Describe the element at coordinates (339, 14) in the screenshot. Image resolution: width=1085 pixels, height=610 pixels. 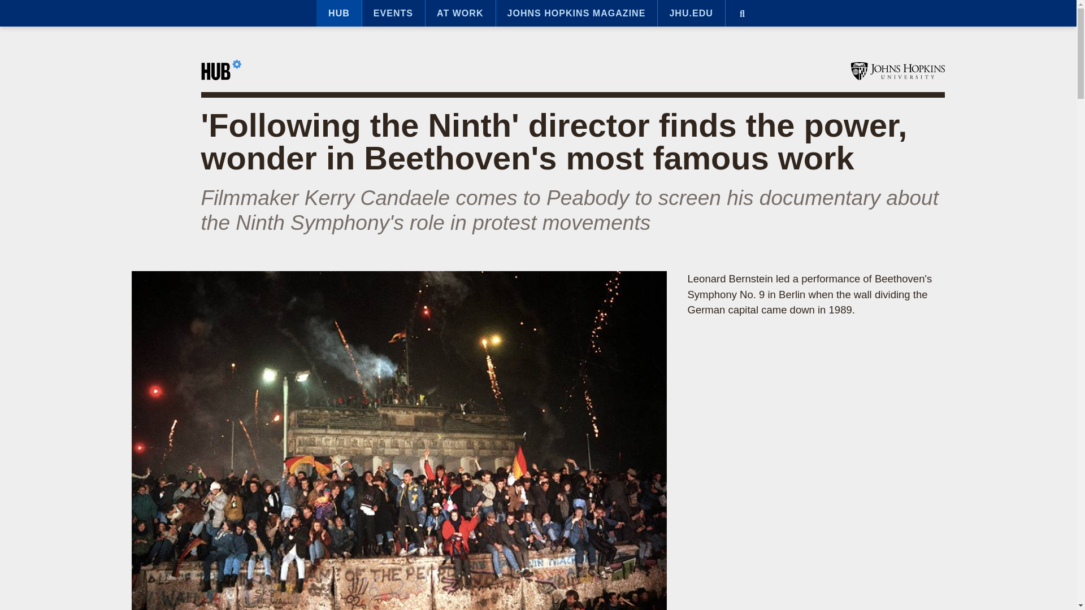
I see `HUB` at that location.